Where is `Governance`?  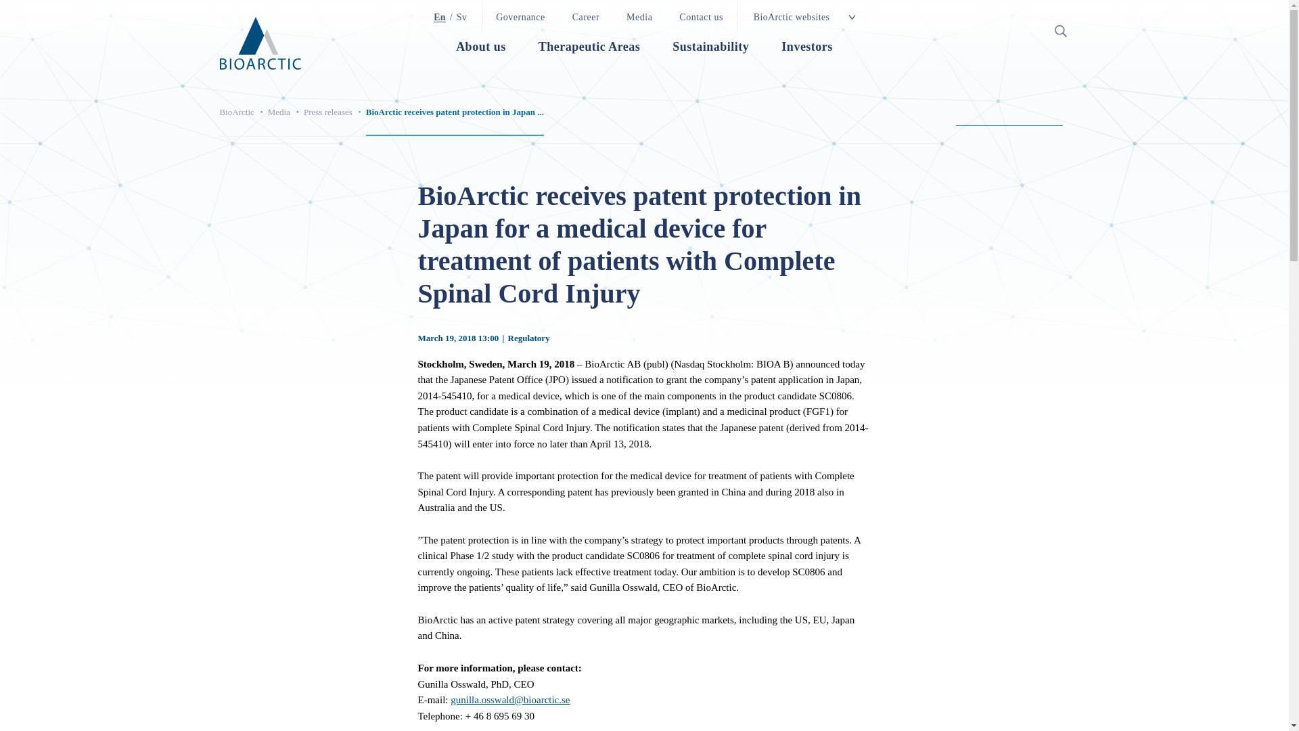 Governance is located at coordinates (520, 15).